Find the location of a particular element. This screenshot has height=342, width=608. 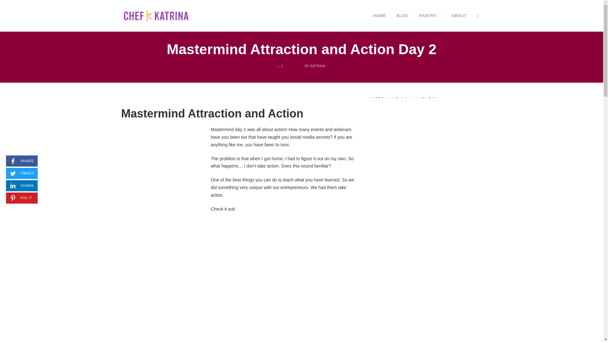

Chef Katrina is located at coordinates (459, 16).